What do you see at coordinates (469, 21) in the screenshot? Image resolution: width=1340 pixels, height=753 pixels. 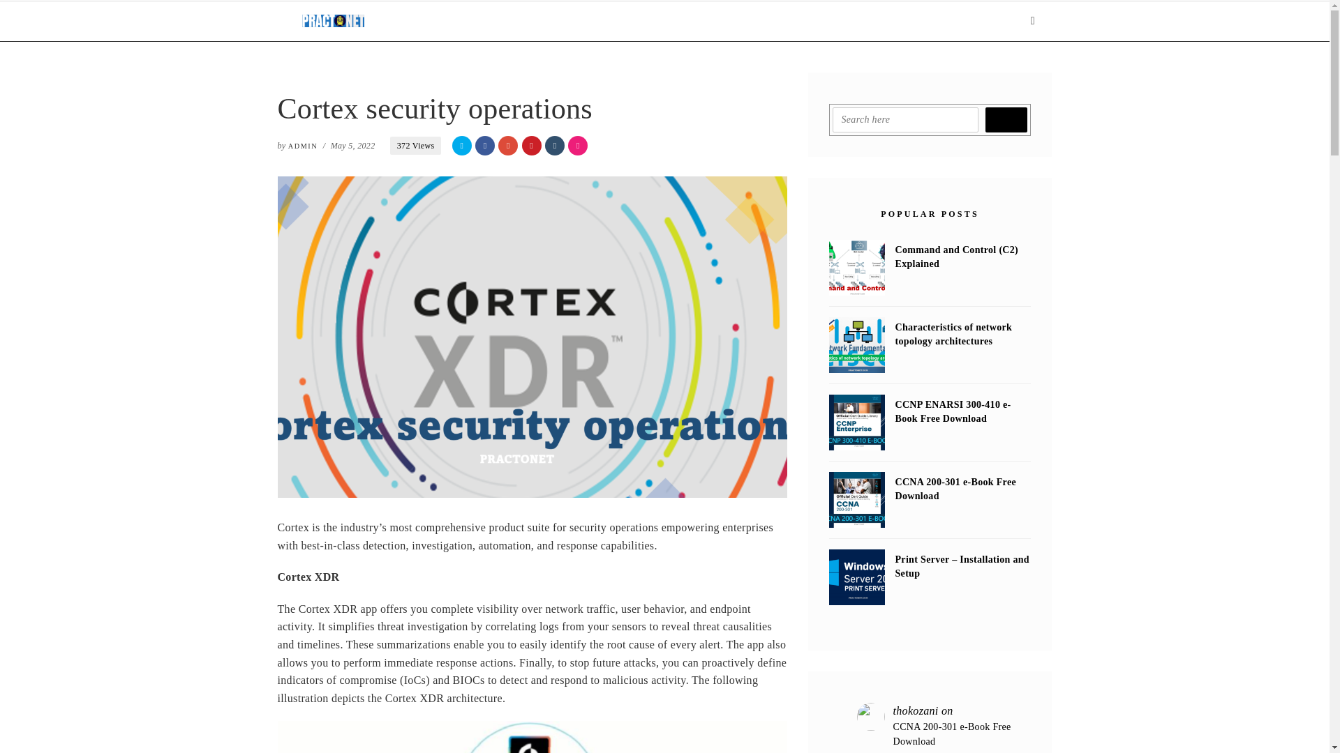 I see `HOME` at bounding box center [469, 21].